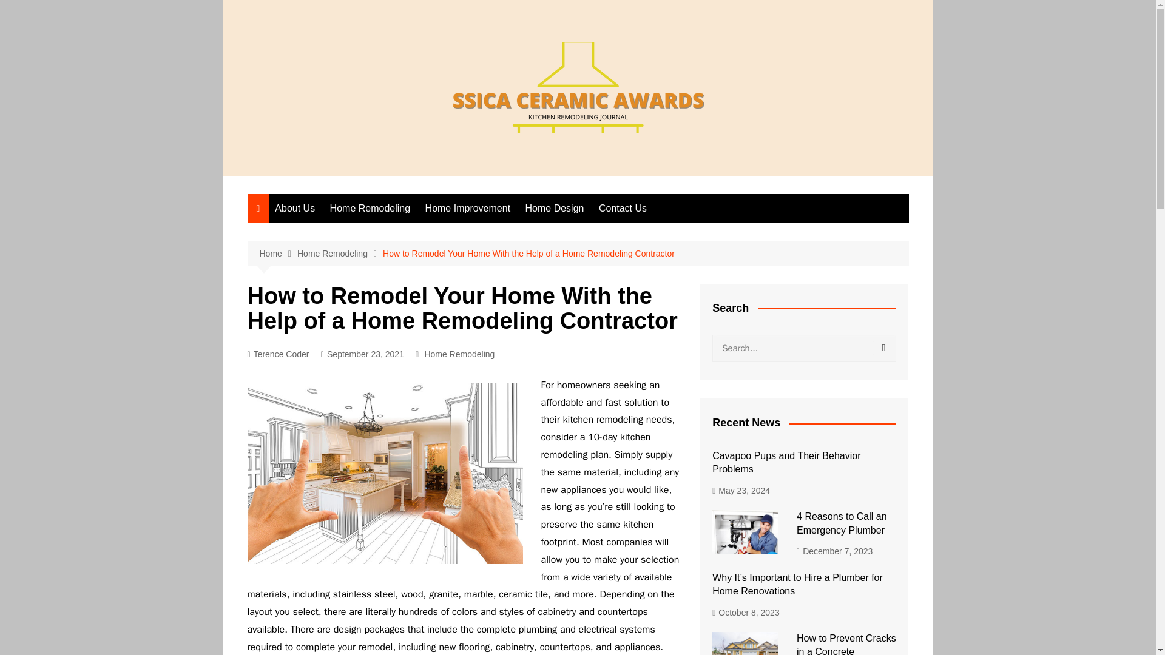 The height and width of the screenshot is (655, 1165). Describe the element at coordinates (340, 254) in the screenshot. I see `Home Remodeling` at that location.